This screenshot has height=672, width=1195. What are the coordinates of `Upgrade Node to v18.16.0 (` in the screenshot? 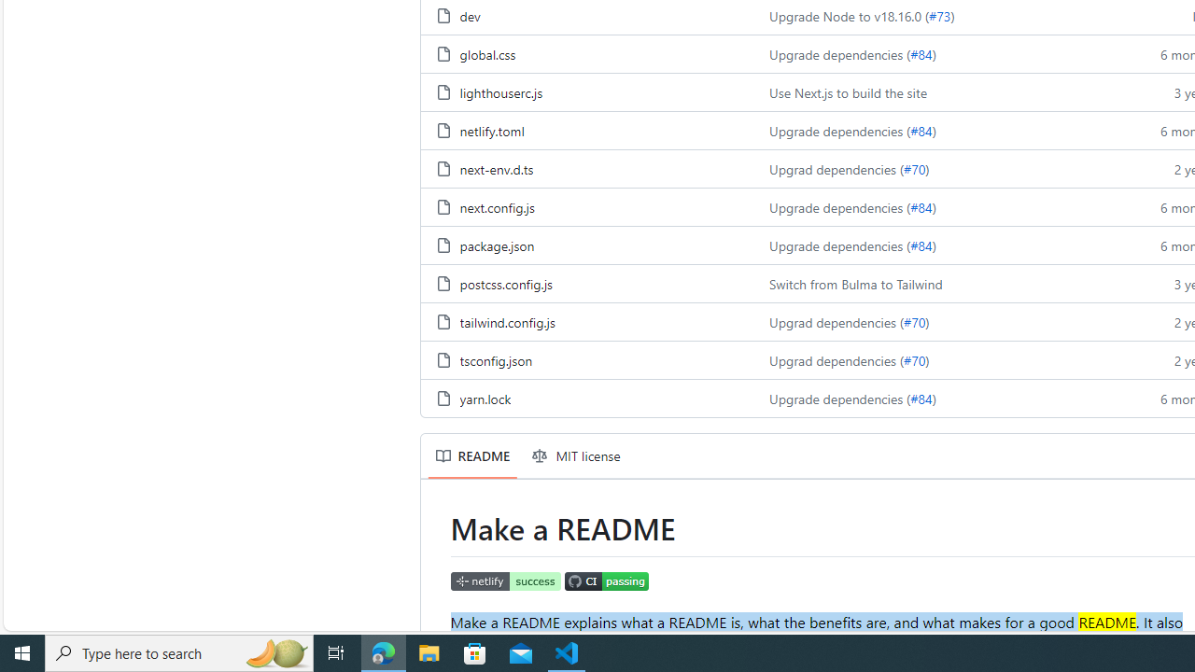 It's located at (850, 16).